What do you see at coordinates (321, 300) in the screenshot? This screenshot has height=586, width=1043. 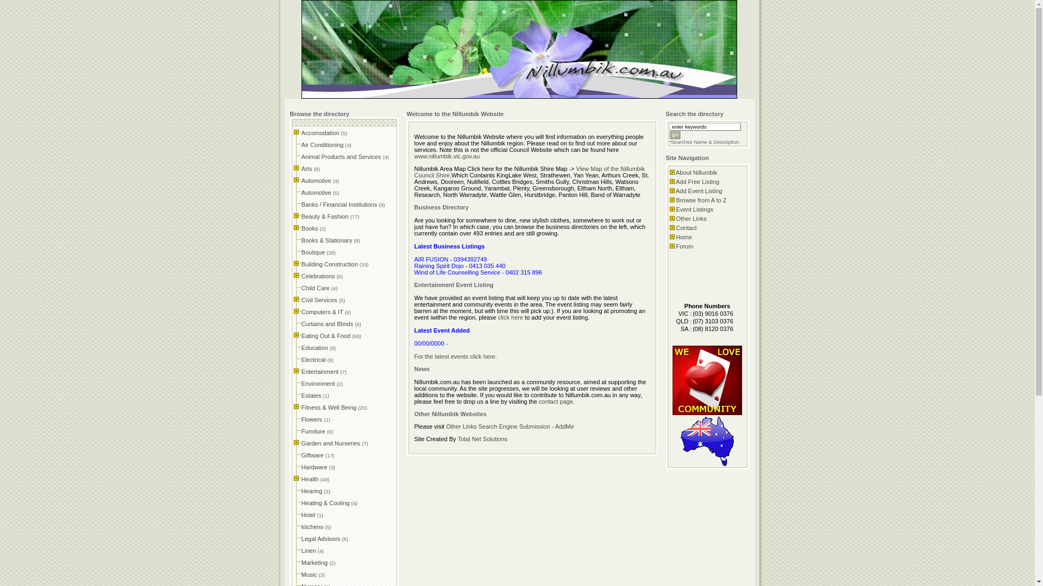 I see `Civil Services` at bounding box center [321, 300].